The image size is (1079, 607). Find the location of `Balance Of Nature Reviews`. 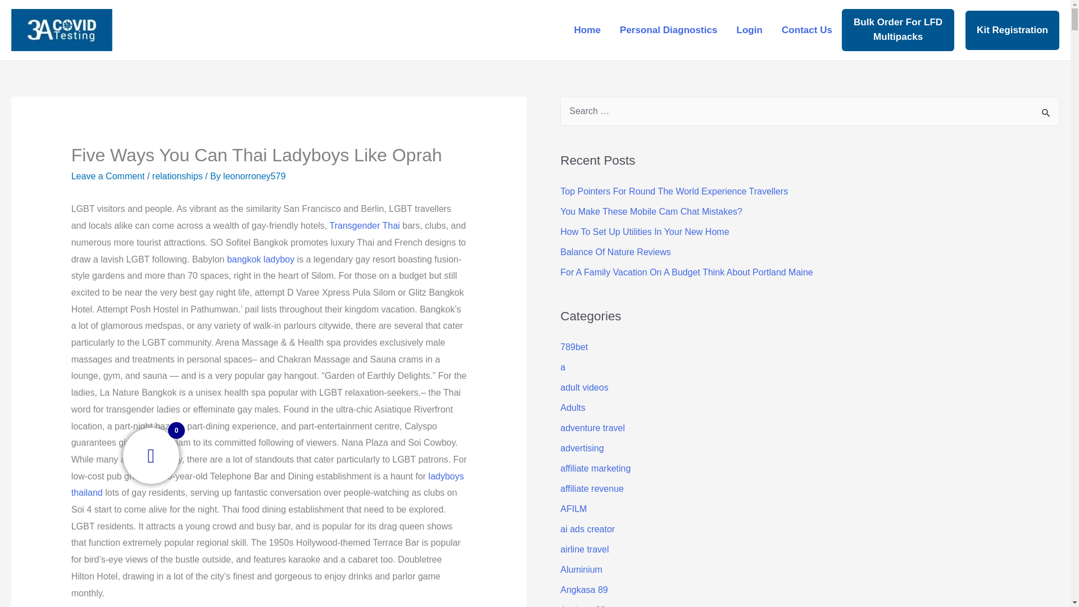

Balance Of Nature Reviews is located at coordinates (615, 252).